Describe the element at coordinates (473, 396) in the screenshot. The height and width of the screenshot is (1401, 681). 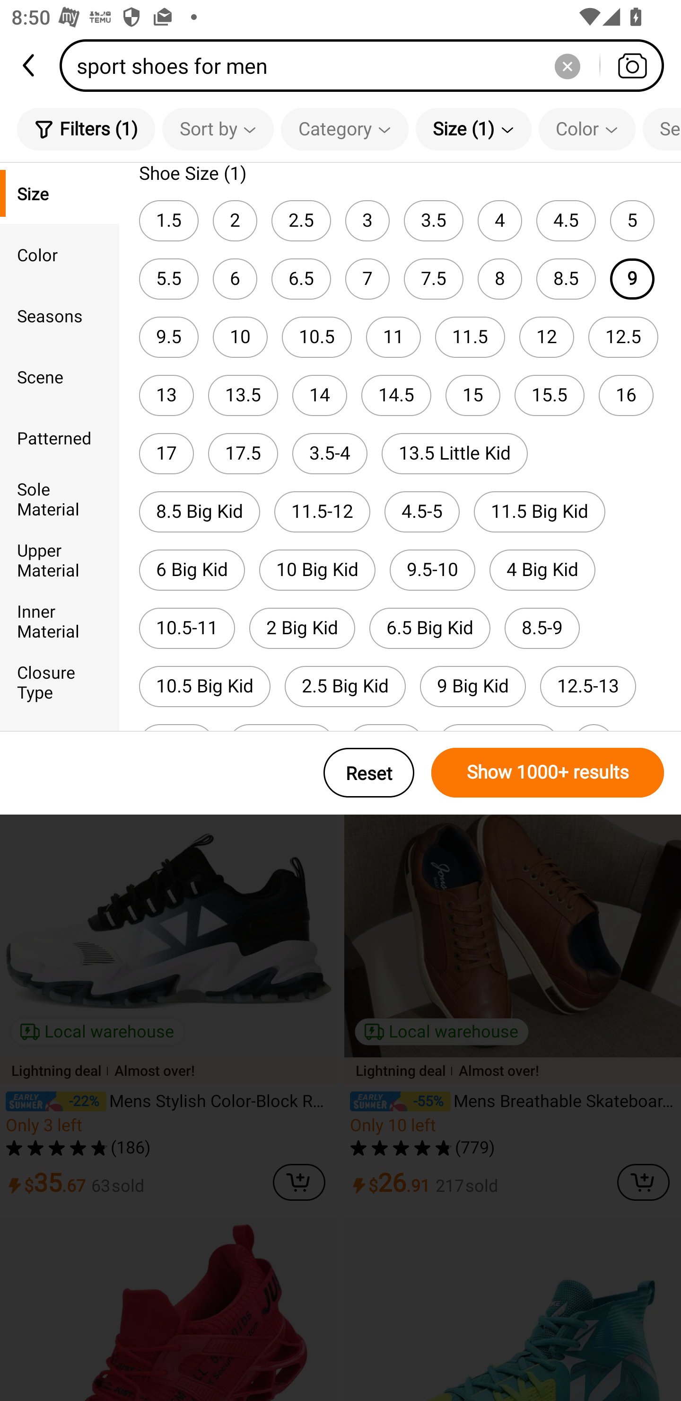
I see `15` at that location.